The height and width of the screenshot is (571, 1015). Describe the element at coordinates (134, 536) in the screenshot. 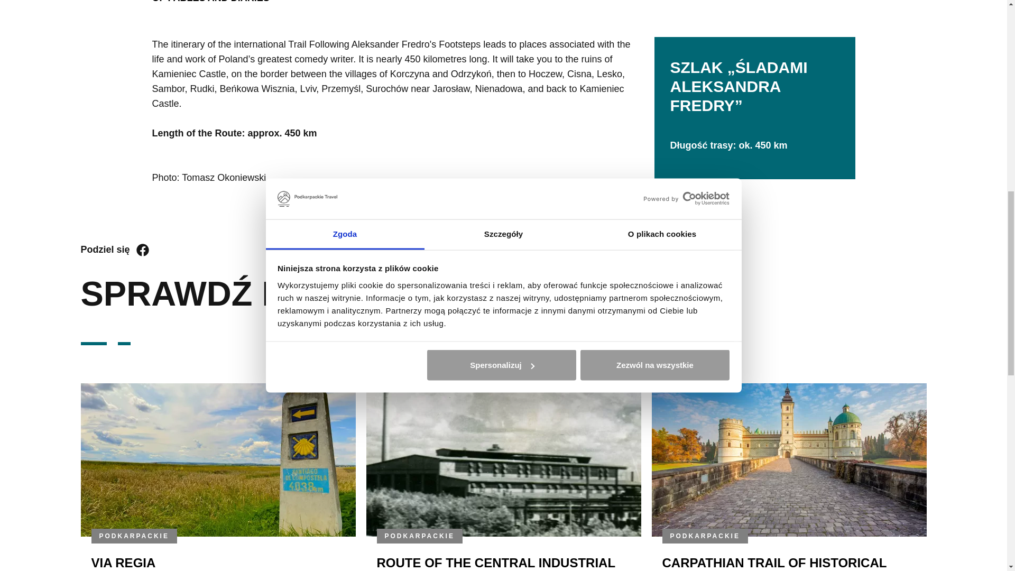

I see `Podkarpackie` at that location.